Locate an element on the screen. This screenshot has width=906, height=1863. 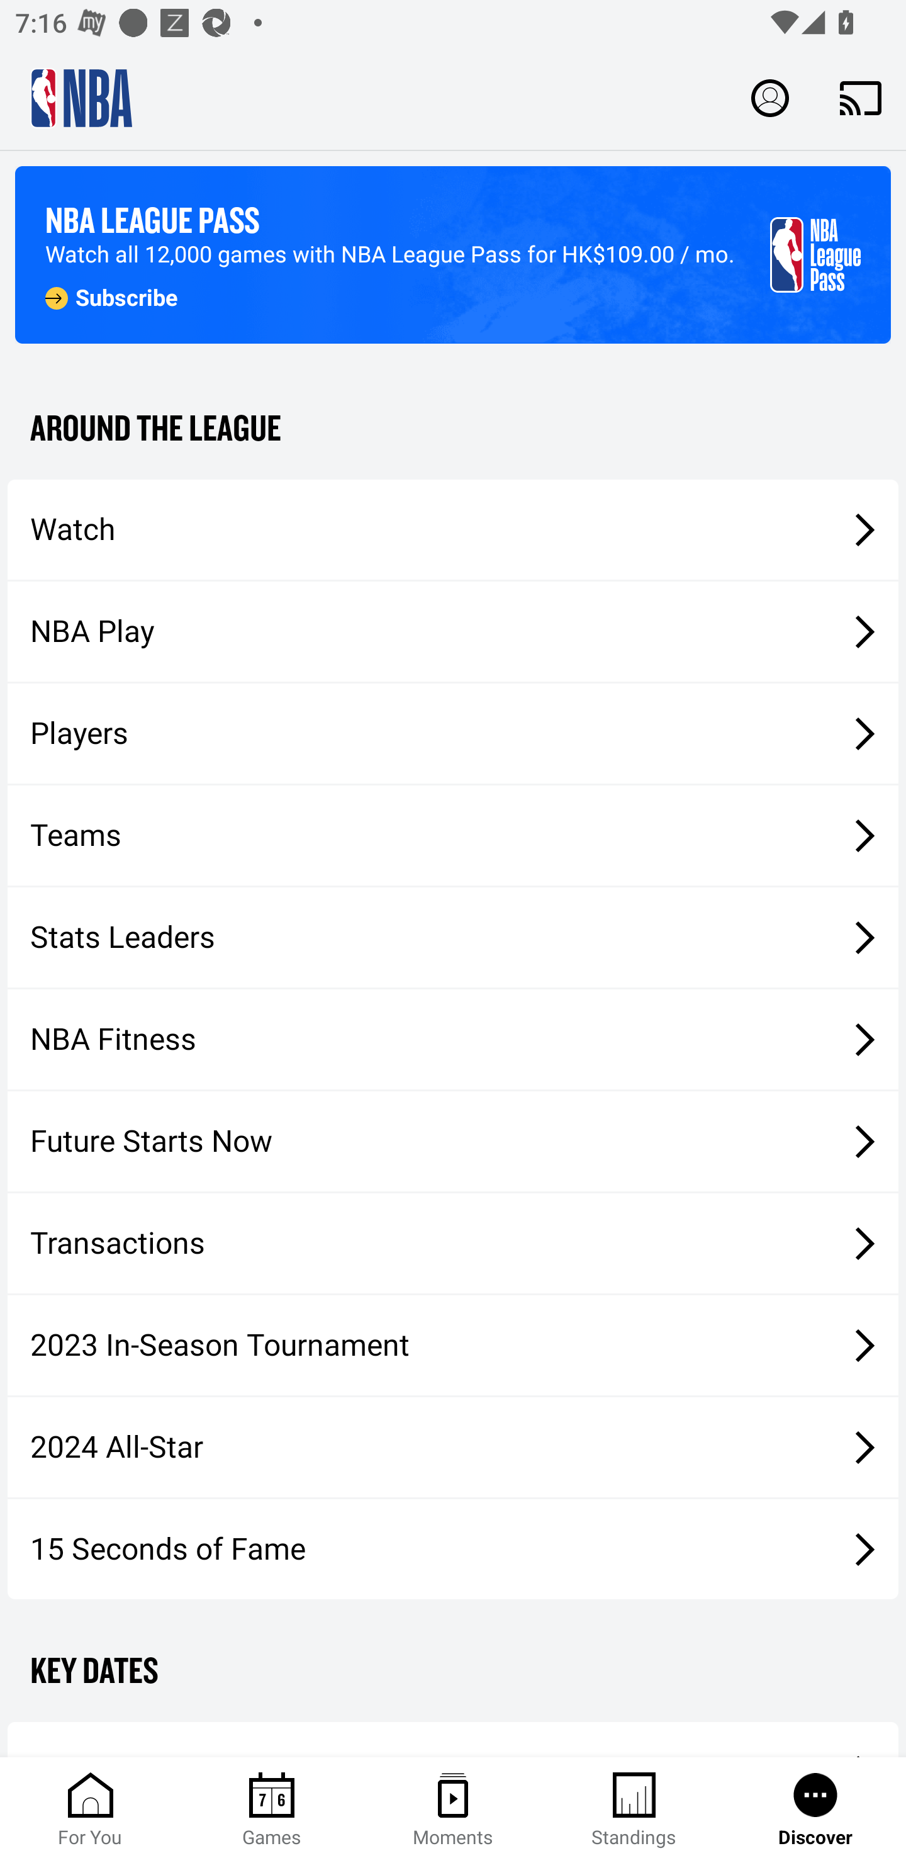
Cast. Disconnected is located at coordinates (861, 98).